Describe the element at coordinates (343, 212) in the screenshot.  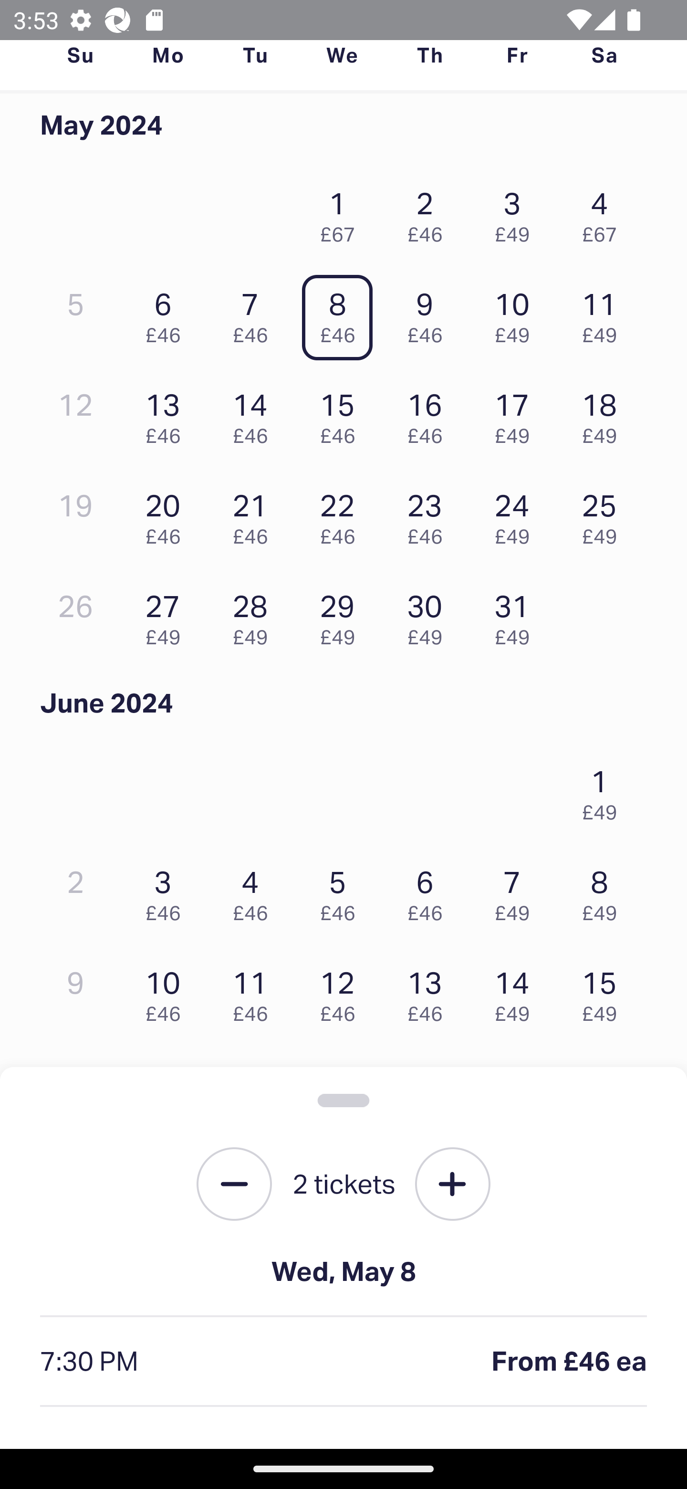
I see `1 £67` at that location.